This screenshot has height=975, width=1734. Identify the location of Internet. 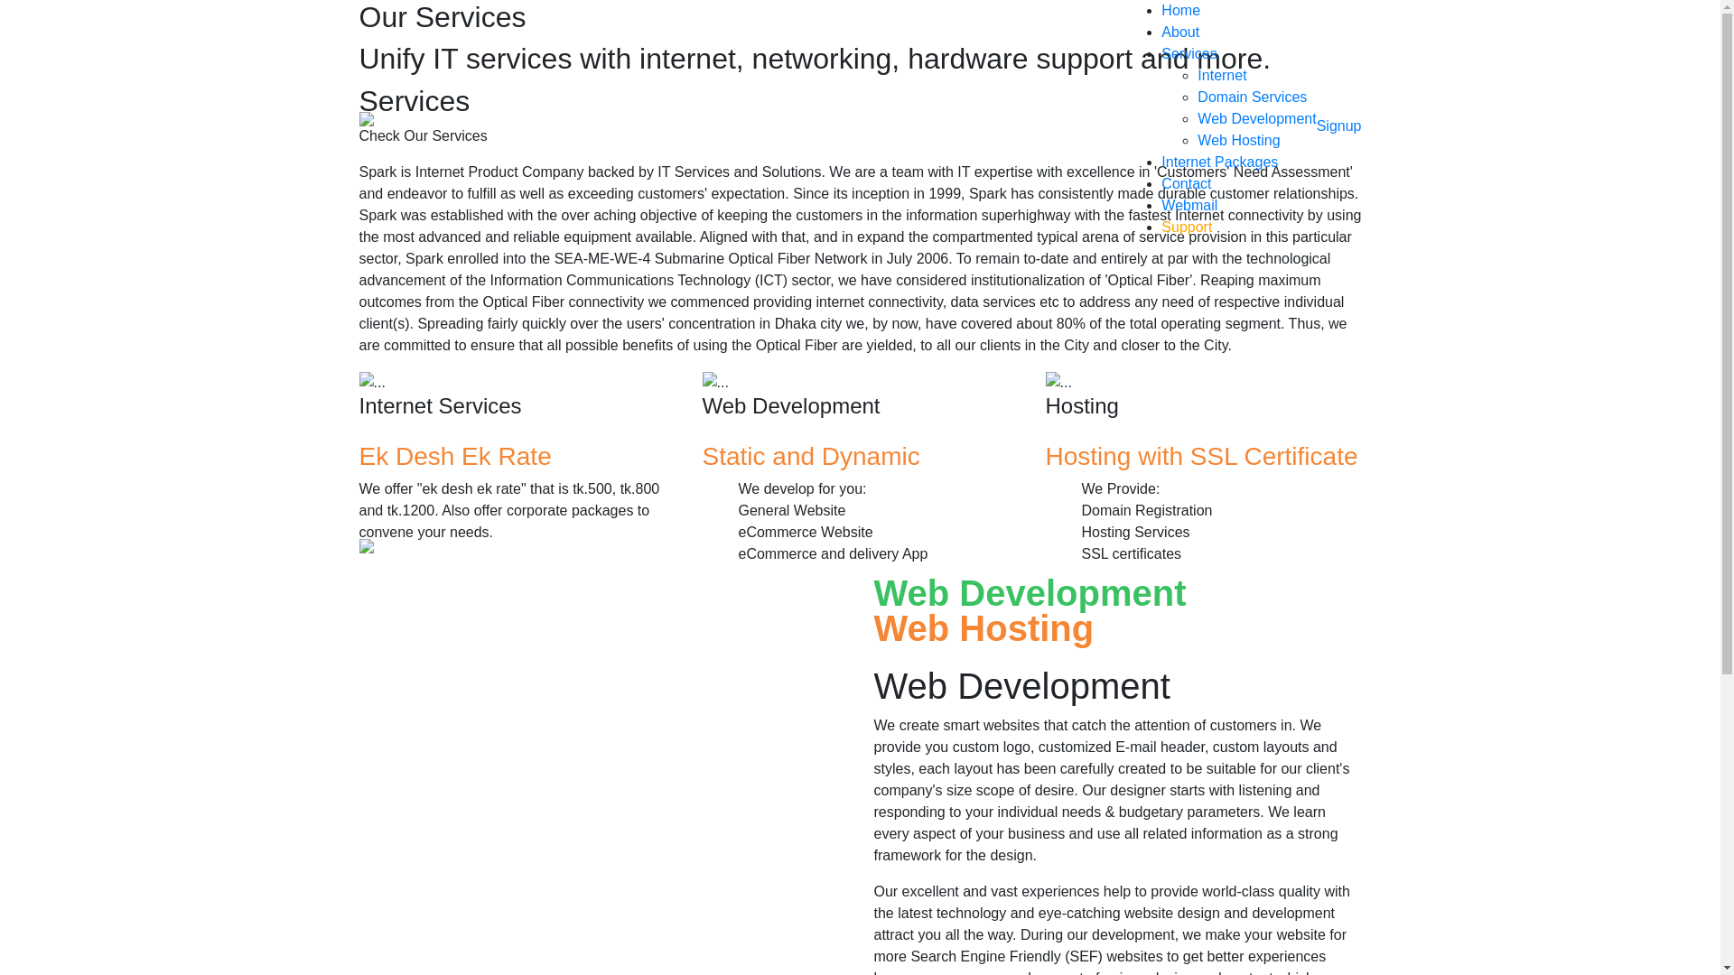
(1222, 76).